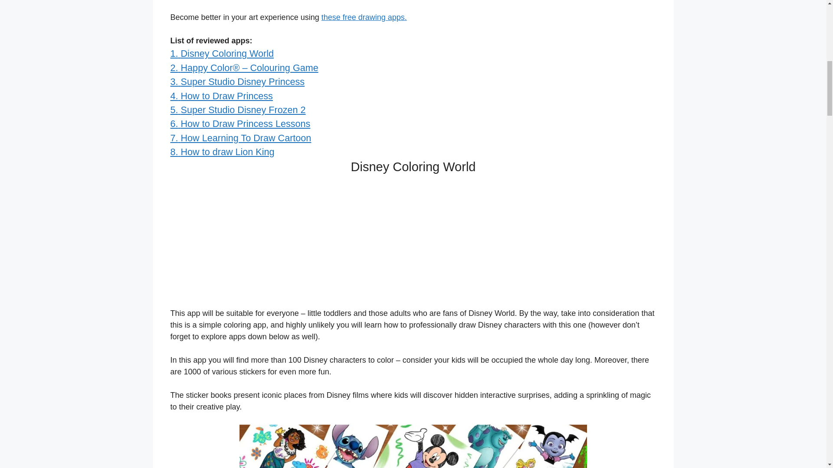 The height and width of the screenshot is (468, 833). Describe the element at coordinates (805, 411) in the screenshot. I see `Scroll back to top` at that location.